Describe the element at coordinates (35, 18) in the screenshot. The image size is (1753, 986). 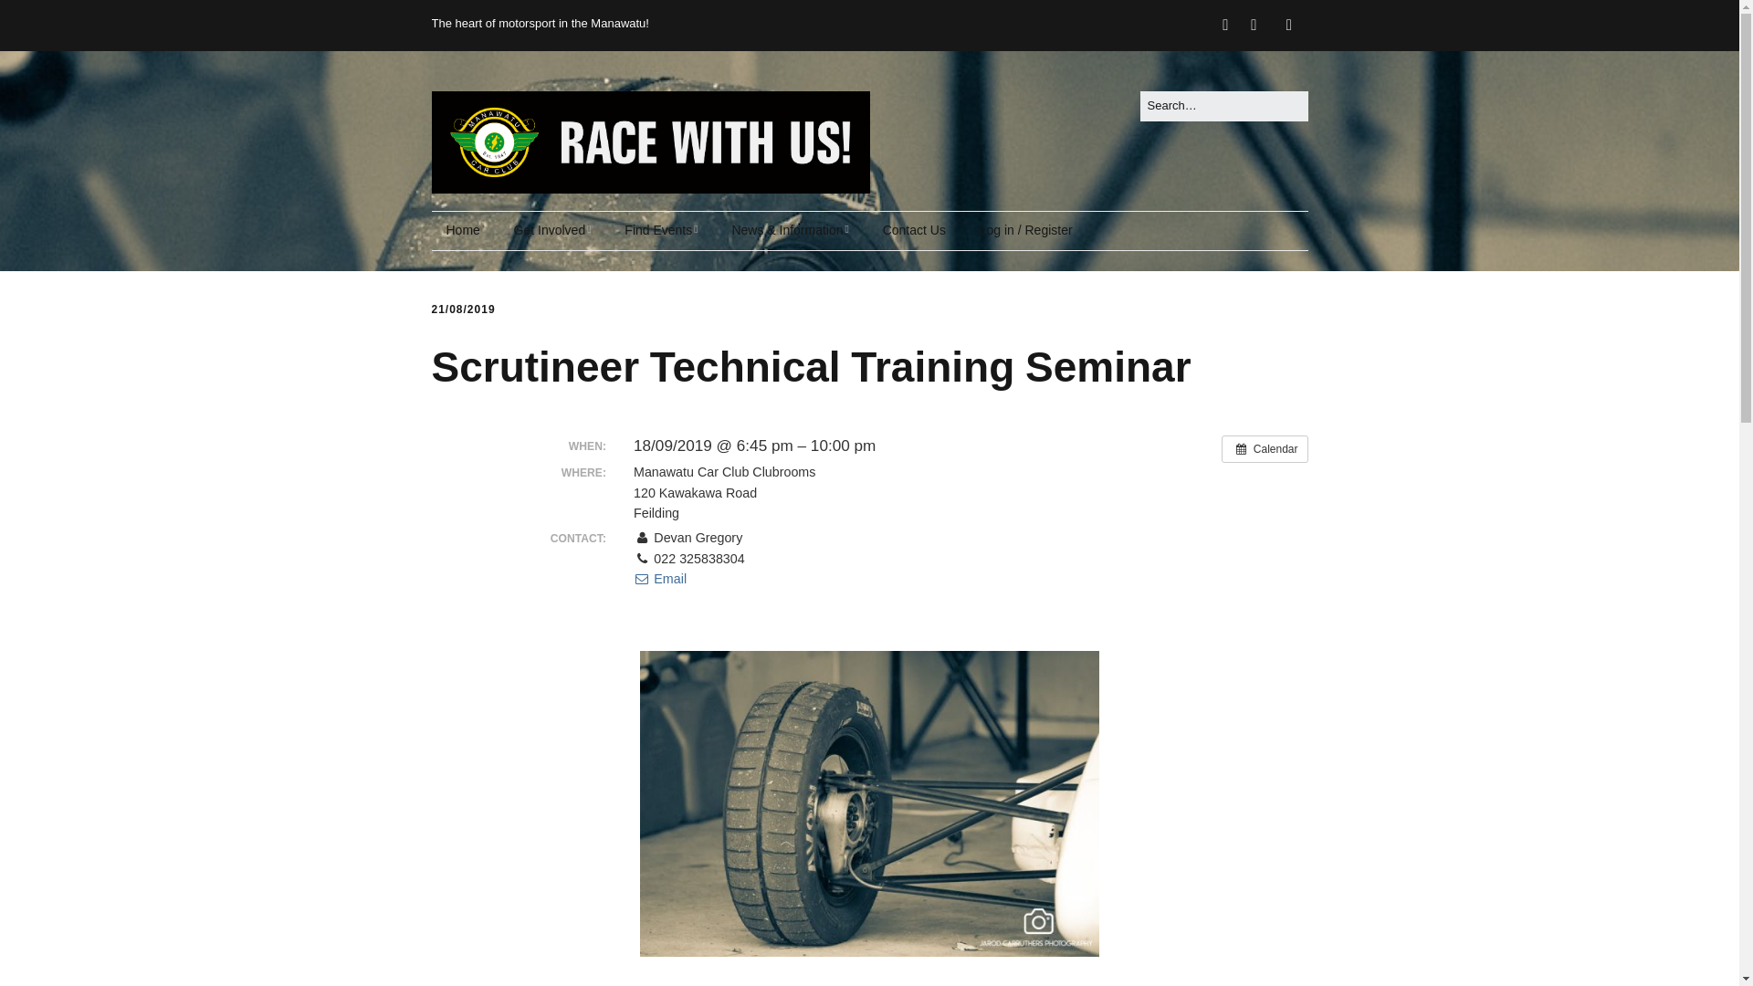
I see `Search` at that location.